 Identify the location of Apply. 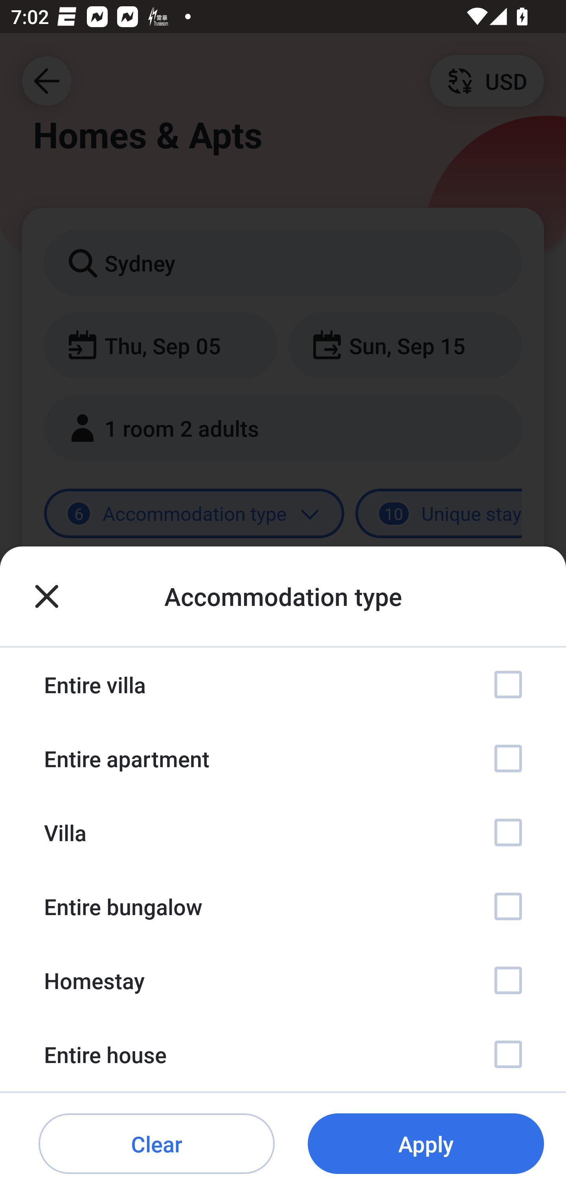
(426, 1144).